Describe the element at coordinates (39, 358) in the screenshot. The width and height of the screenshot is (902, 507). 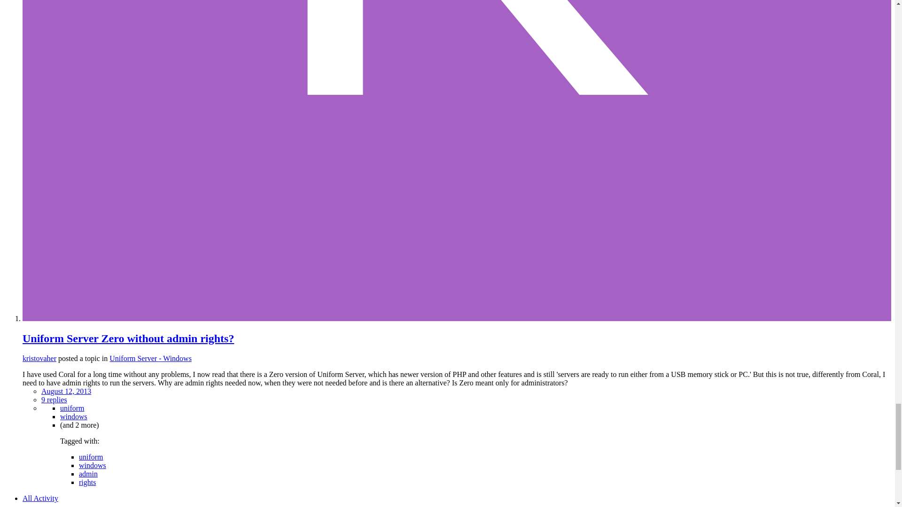
I see `Go to kristovaher's profile` at that location.